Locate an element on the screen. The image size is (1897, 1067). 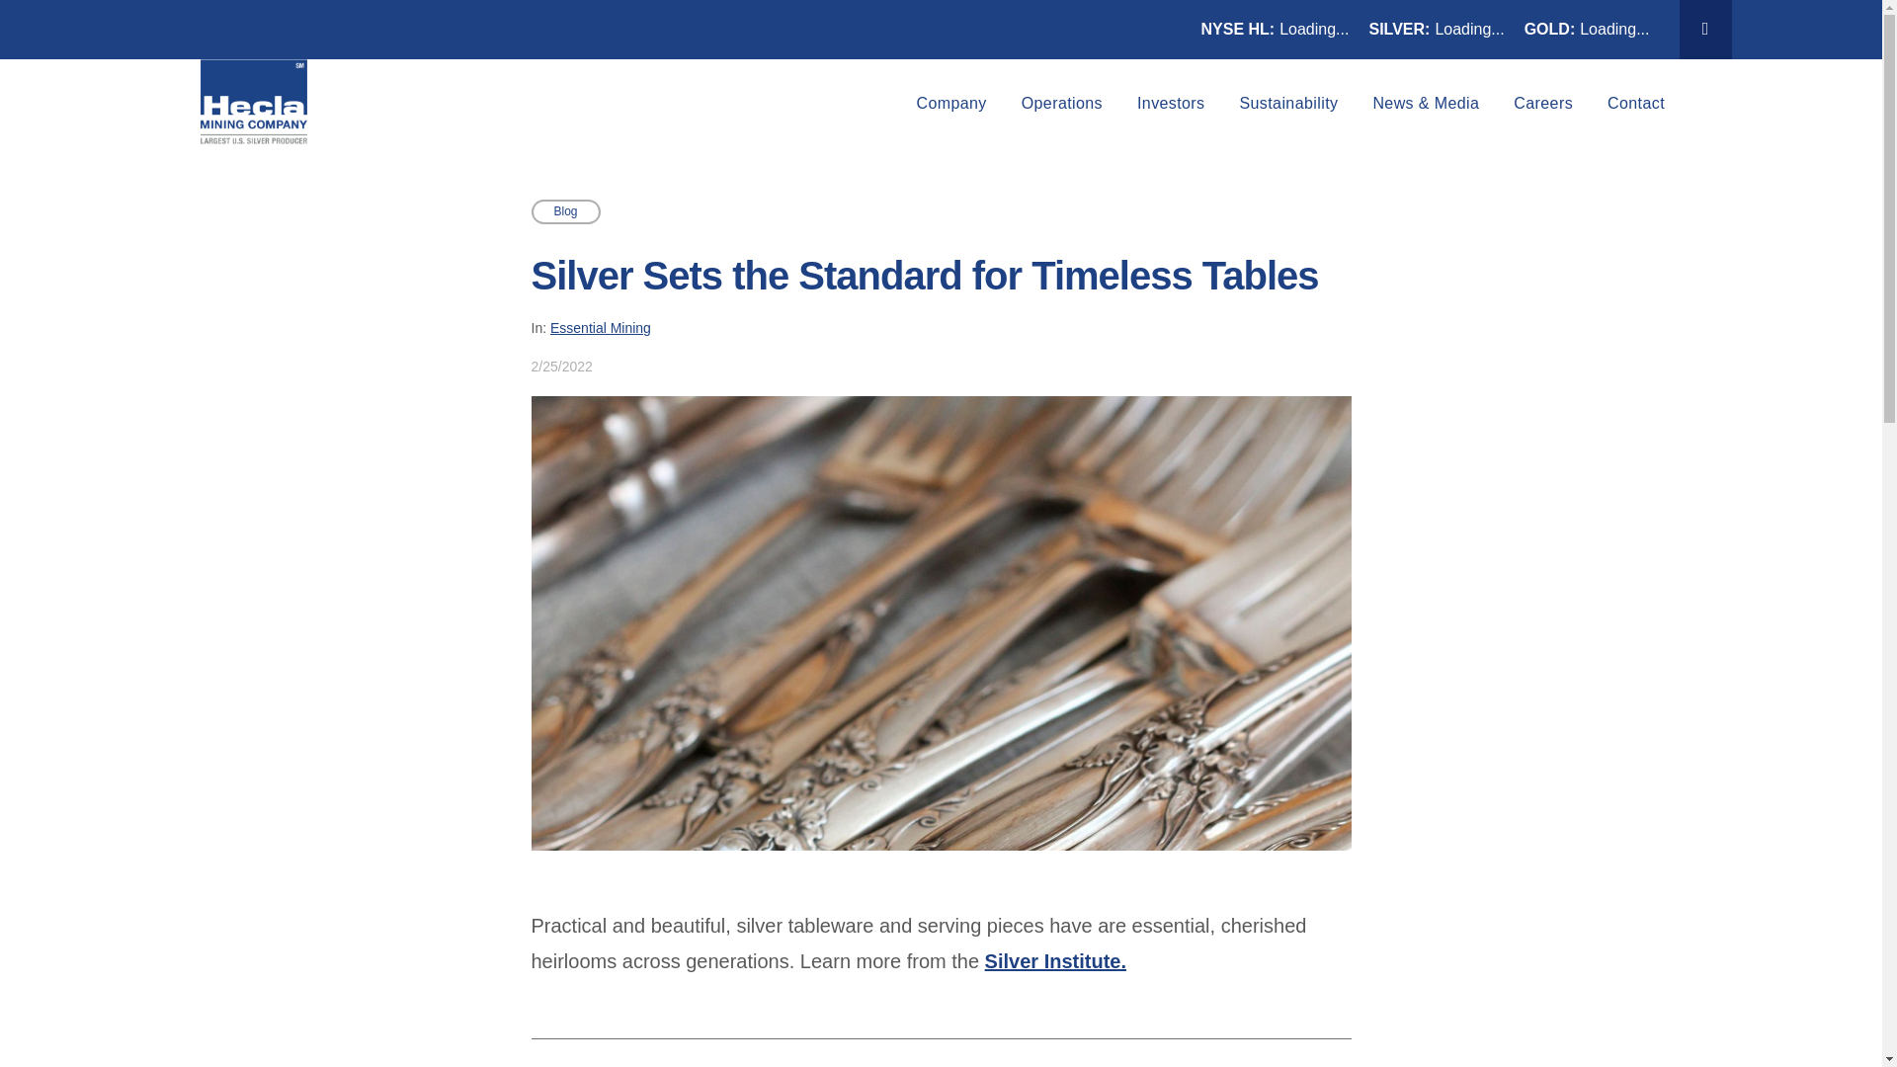
Sustainability is located at coordinates (1288, 103).